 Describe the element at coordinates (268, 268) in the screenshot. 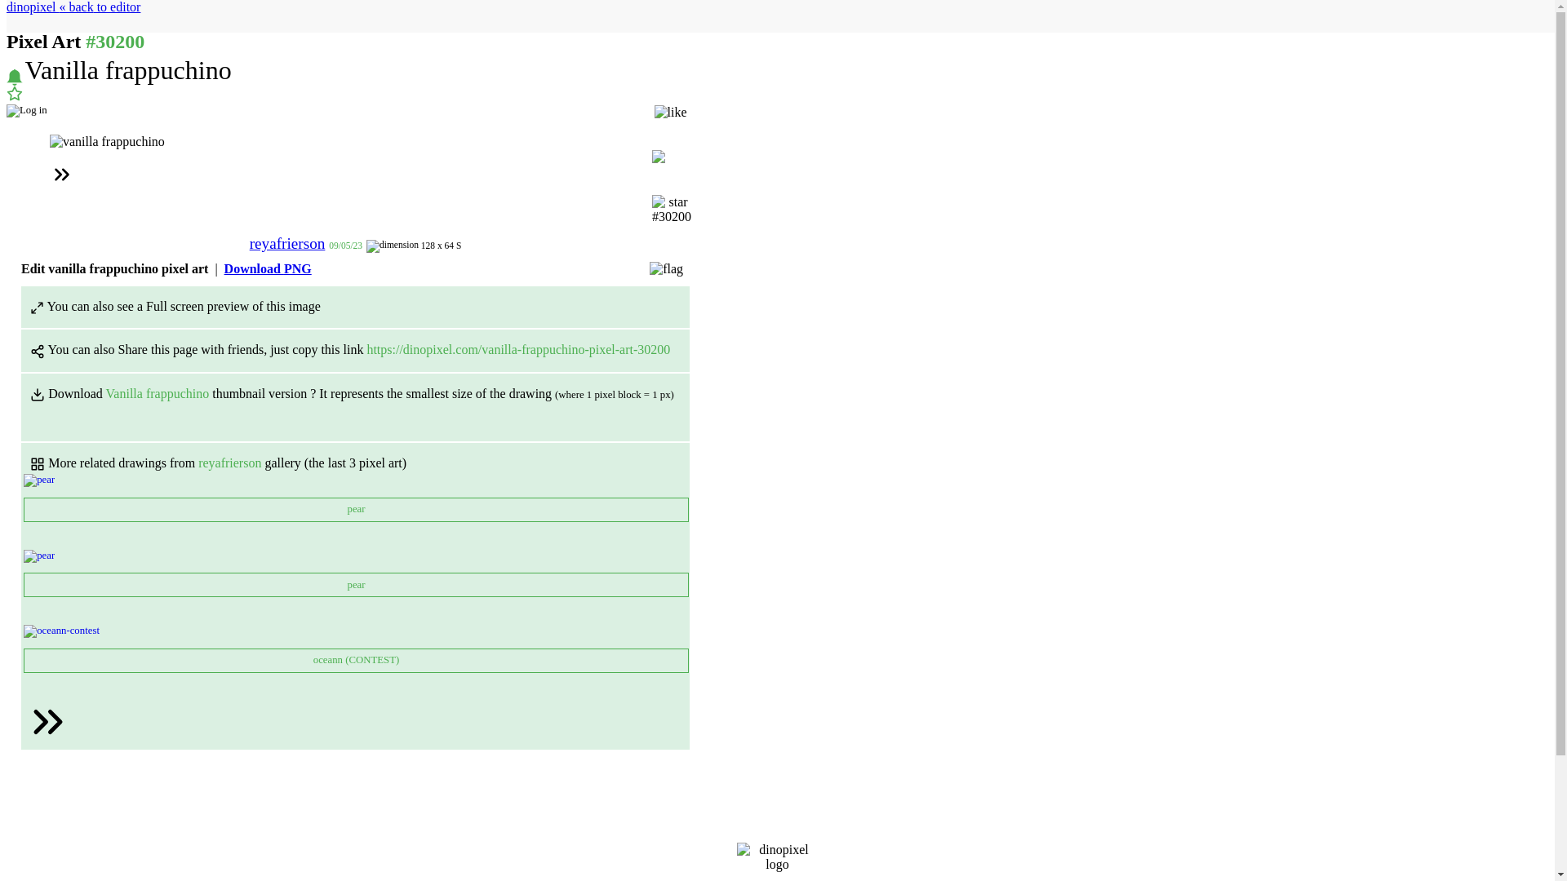

I see `Download PNG` at that location.